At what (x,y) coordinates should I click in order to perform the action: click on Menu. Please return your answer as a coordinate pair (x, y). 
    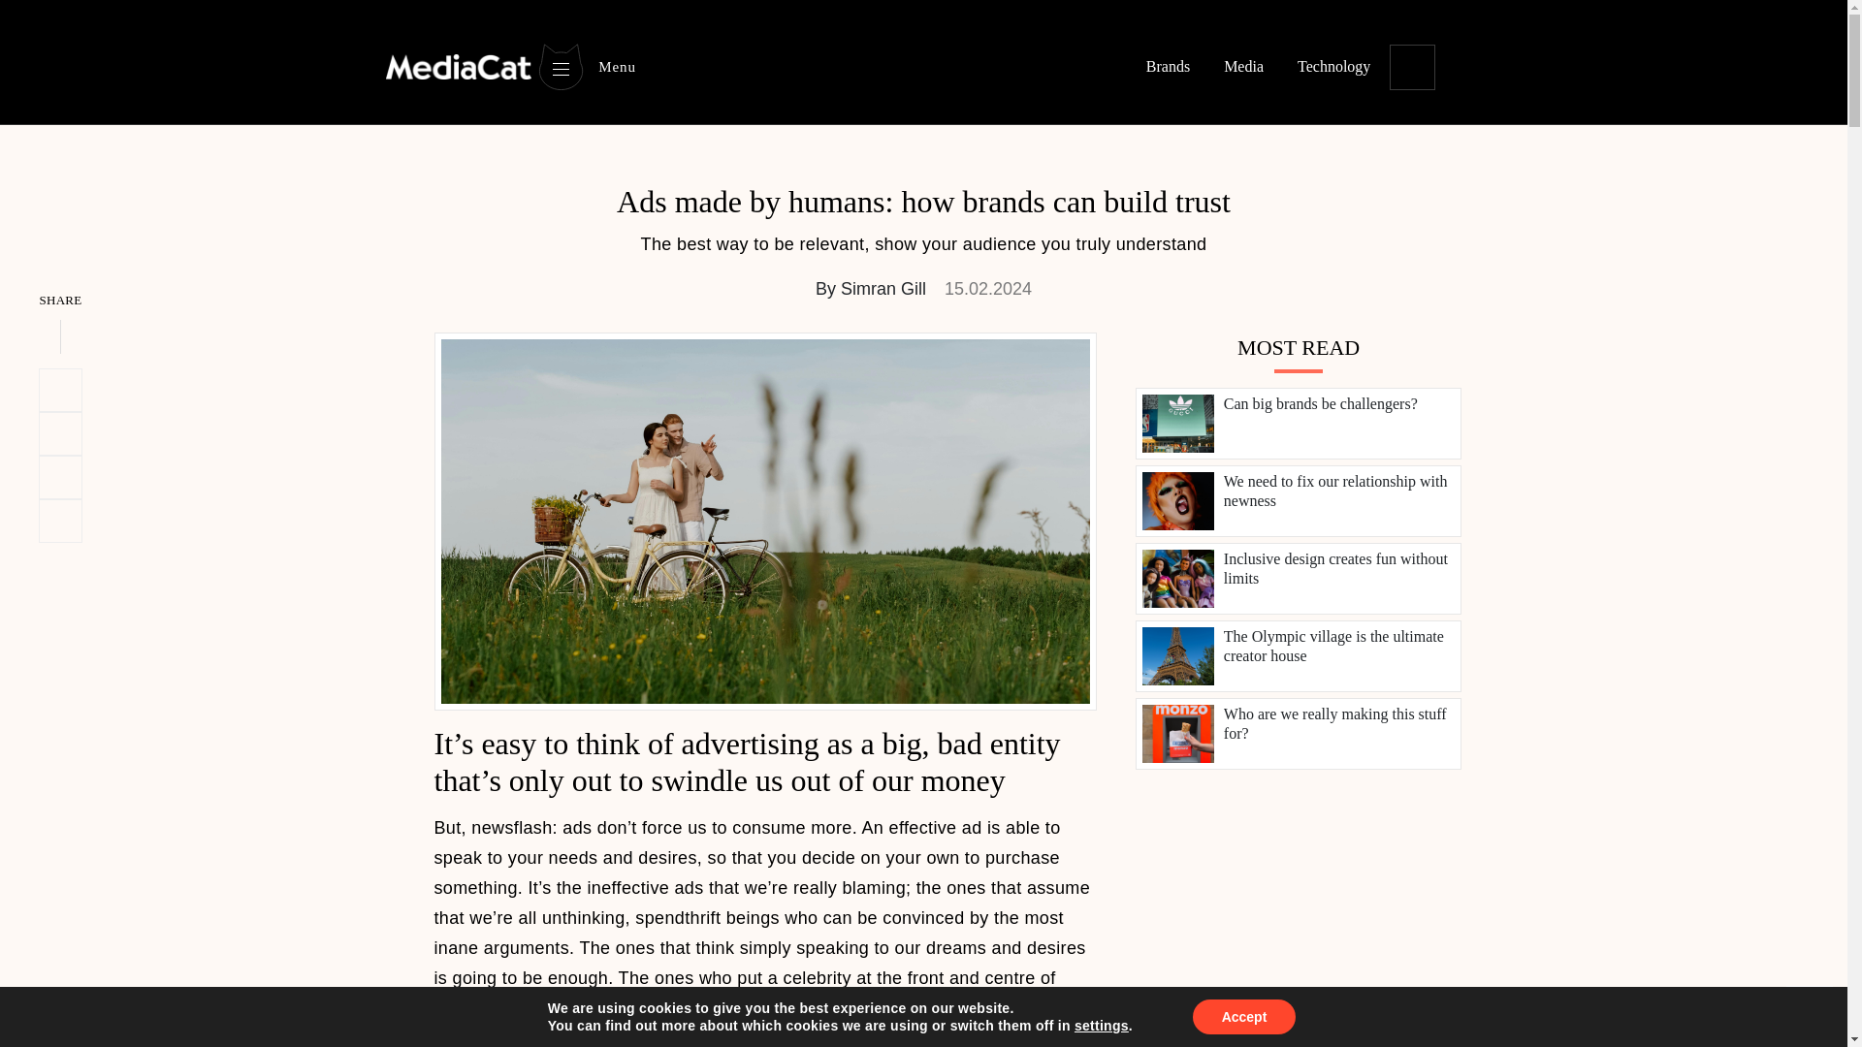
    Looking at the image, I should click on (586, 66).